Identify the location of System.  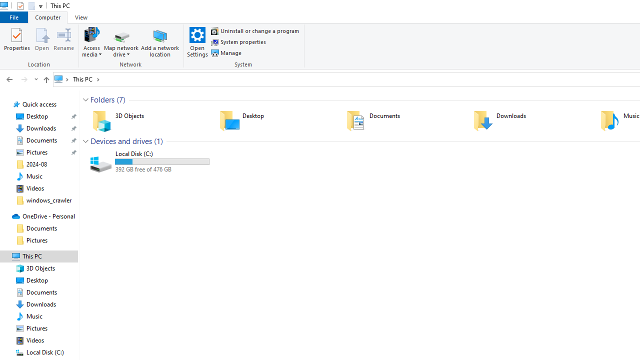
(244, 46).